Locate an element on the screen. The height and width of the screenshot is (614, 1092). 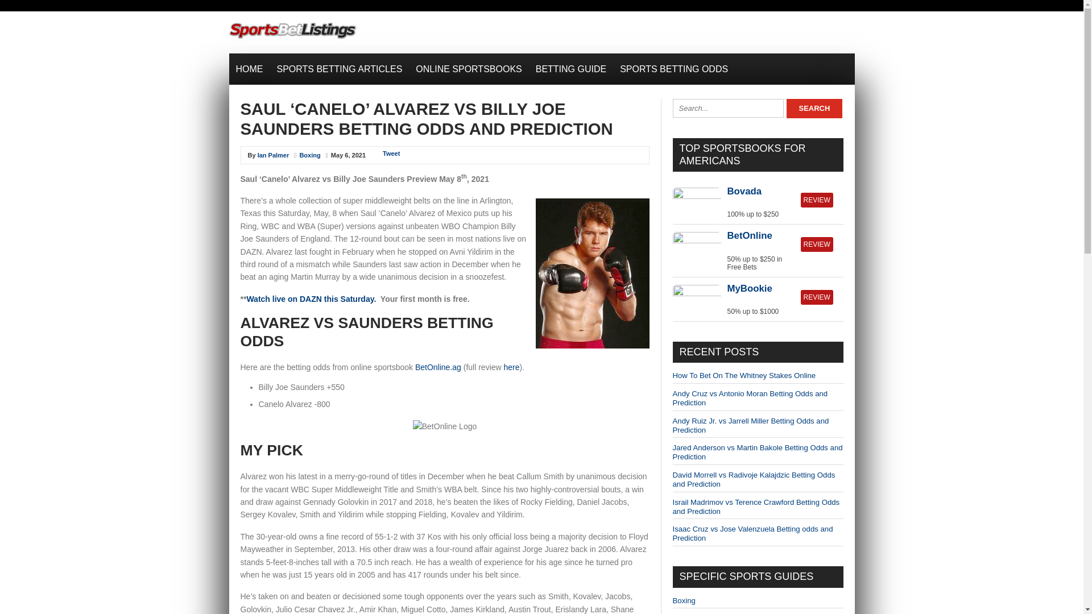
How To Bet On The Whitney Stakes Online is located at coordinates (744, 375).